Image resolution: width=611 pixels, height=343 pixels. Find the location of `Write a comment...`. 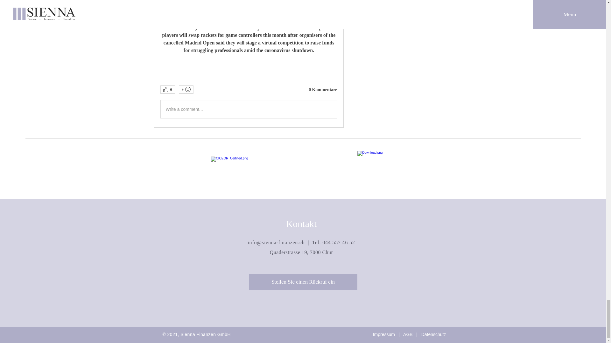

Write a comment... is located at coordinates (248, 109).